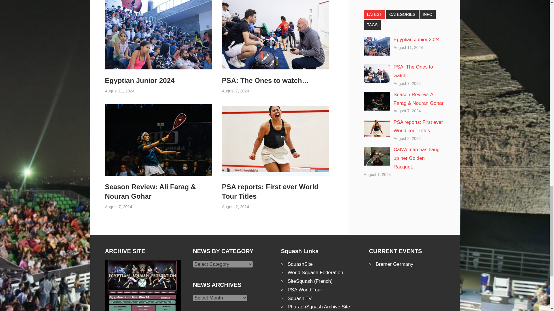  Describe the element at coordinates (270, 191) in the screenshot. I see `PSA reports: First ever World Tour Titles` at that location.